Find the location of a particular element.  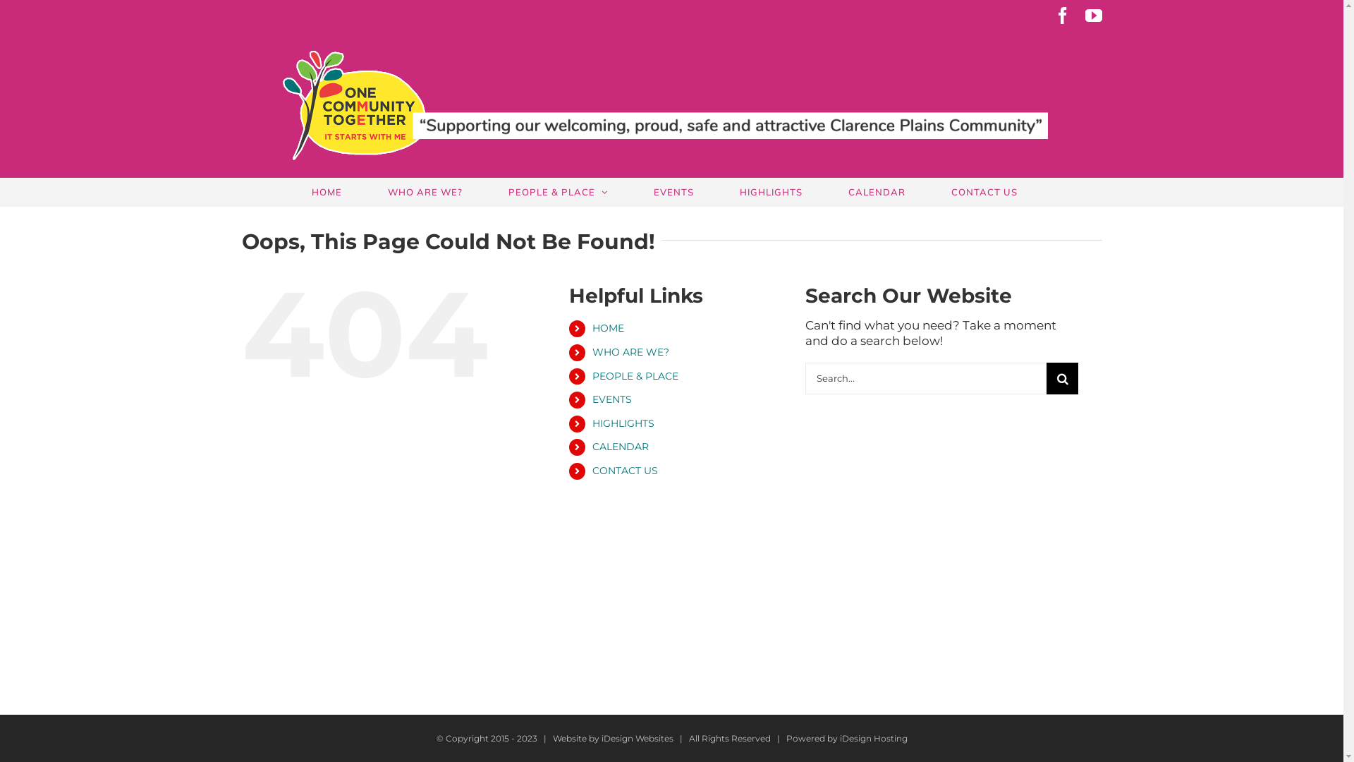

CALENDAR is located at coordinates (621, 446).